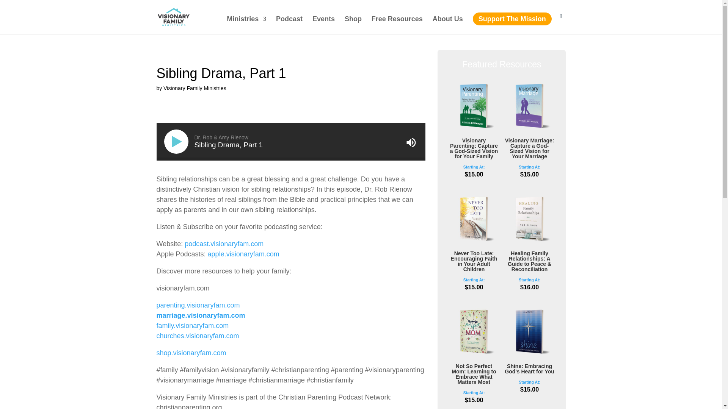 This screenshot has height=409, width=728. I want to click on Events, so click(323, 25).